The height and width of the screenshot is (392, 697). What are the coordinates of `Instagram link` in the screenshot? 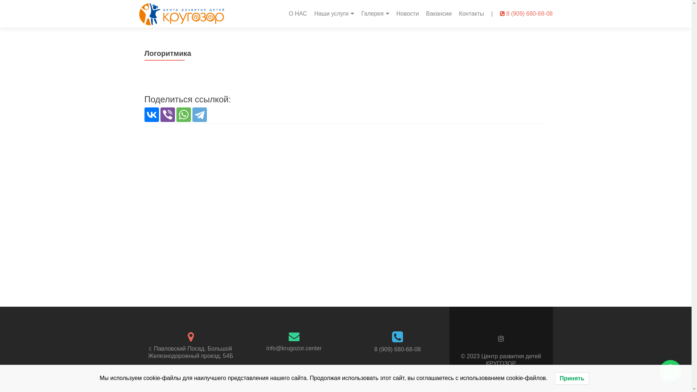 It's located at (501, 338).